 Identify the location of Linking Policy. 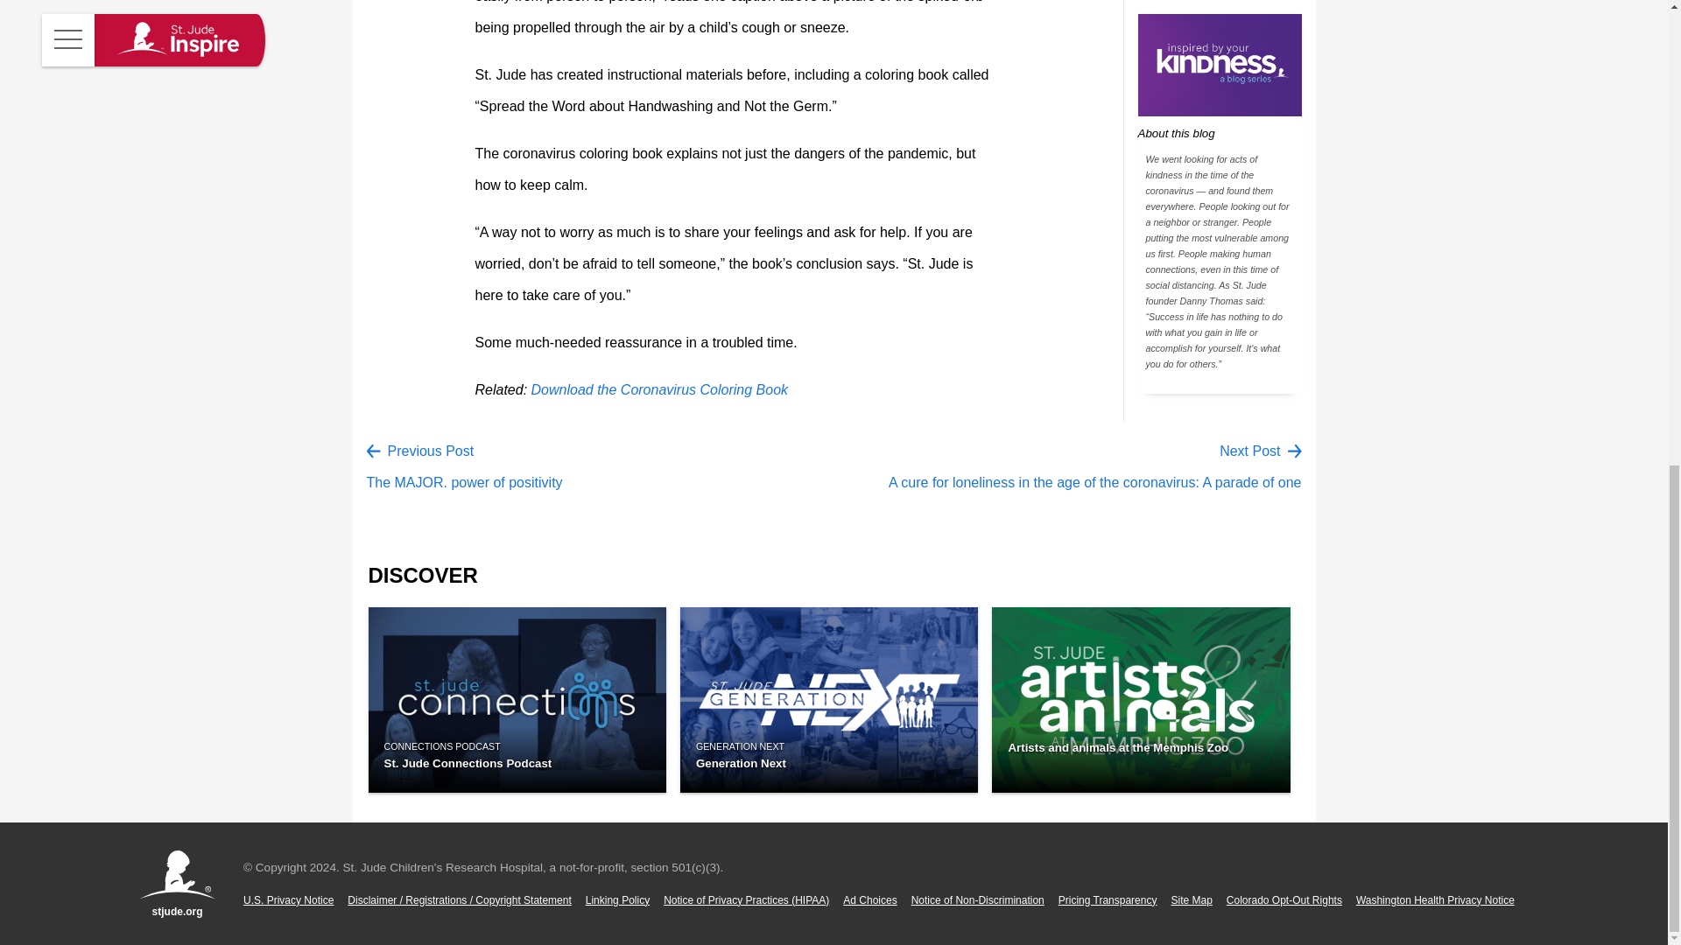
(616, 899).